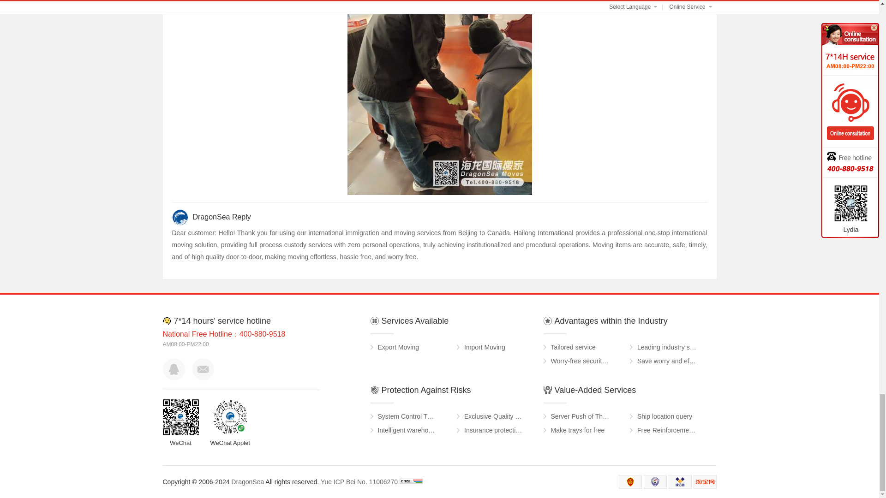 Image resolution: width=886 pixels, height=498 pixels. Describe the element at coordinates (581, 416) in the screenshot. I see `Server Push of The Real-Time Updates` at that location.